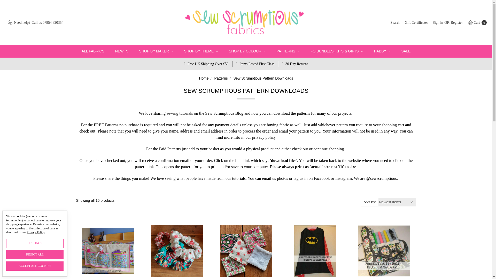 Image resolution: width=496 pixels, height=279 pixels. Describe the element at coordinates (177, 251) in the screenshot. I see `Sew Scrumptious - Hair Scrunchie Tutorial ` at that location.